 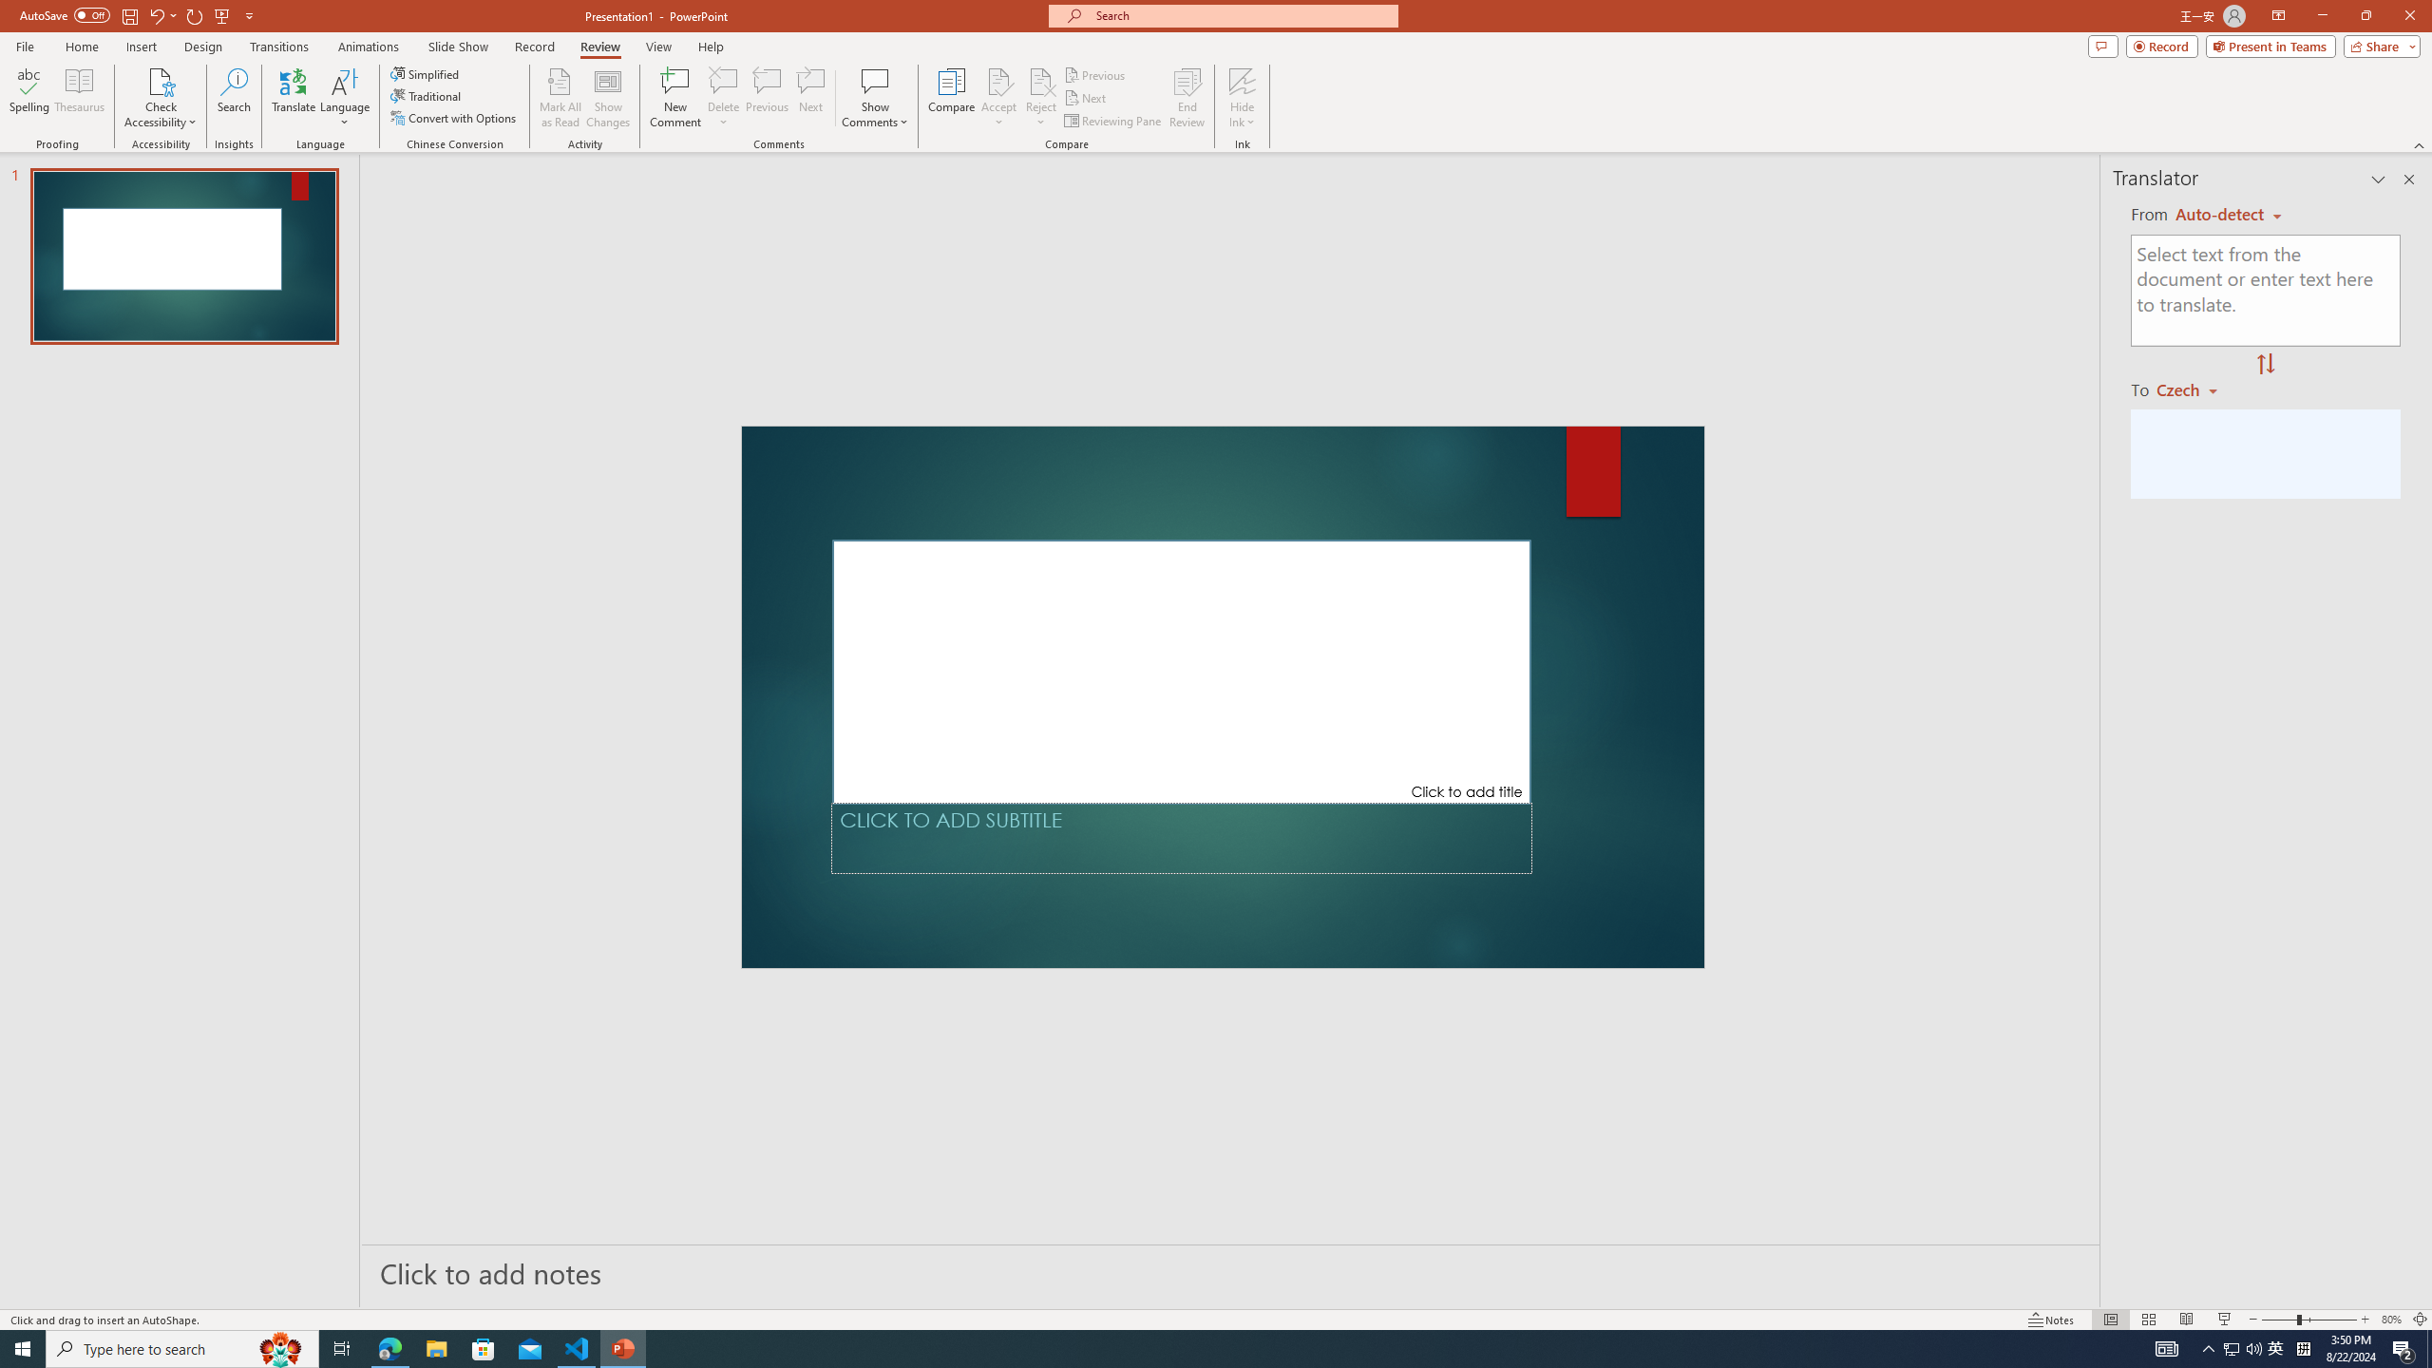 What do you see at coordinates (560, 98) in the screenshot?
I see `Mark All as Read` at bounding box center [560, 98].